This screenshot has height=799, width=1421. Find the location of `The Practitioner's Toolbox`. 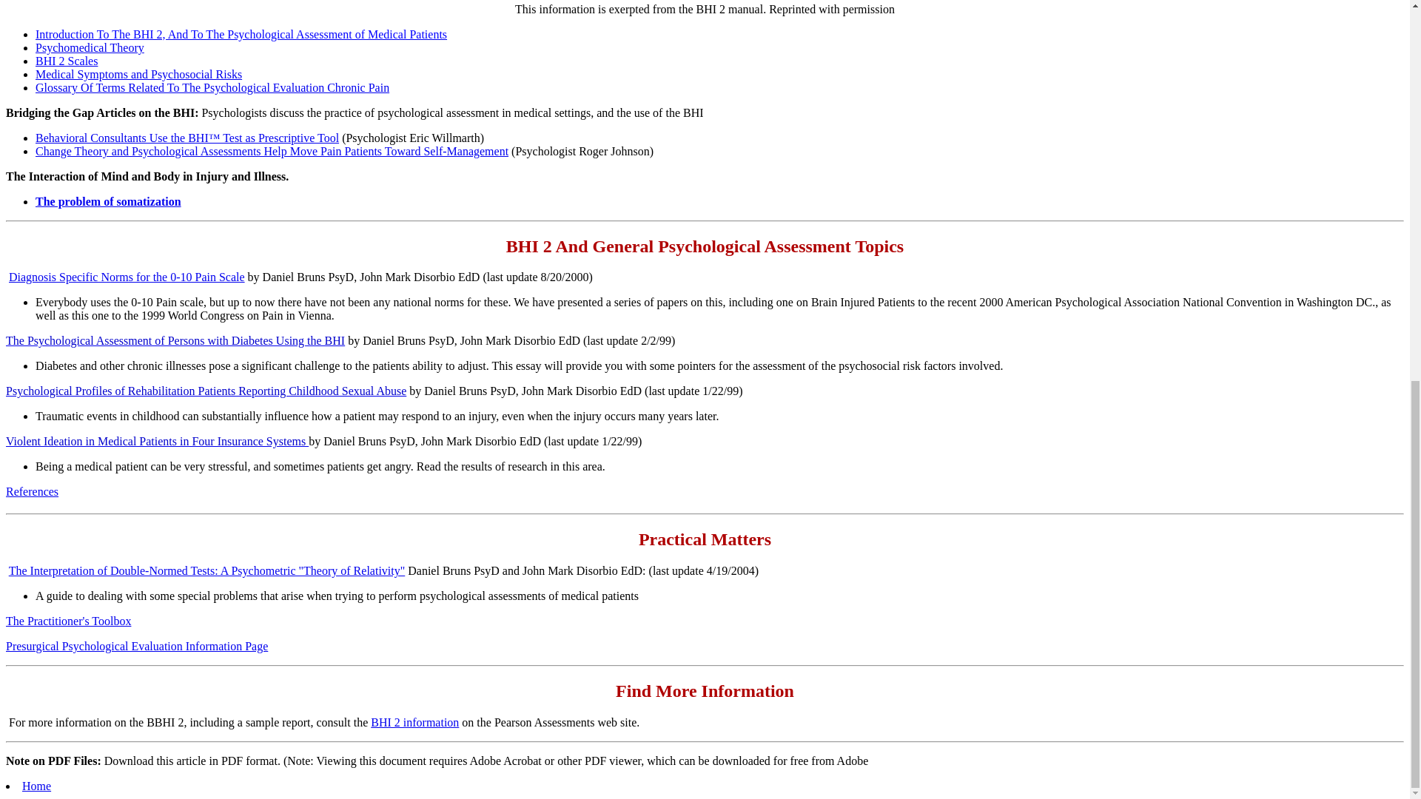

The Practitioner's Toolbox is located at coordinates (68, 620).